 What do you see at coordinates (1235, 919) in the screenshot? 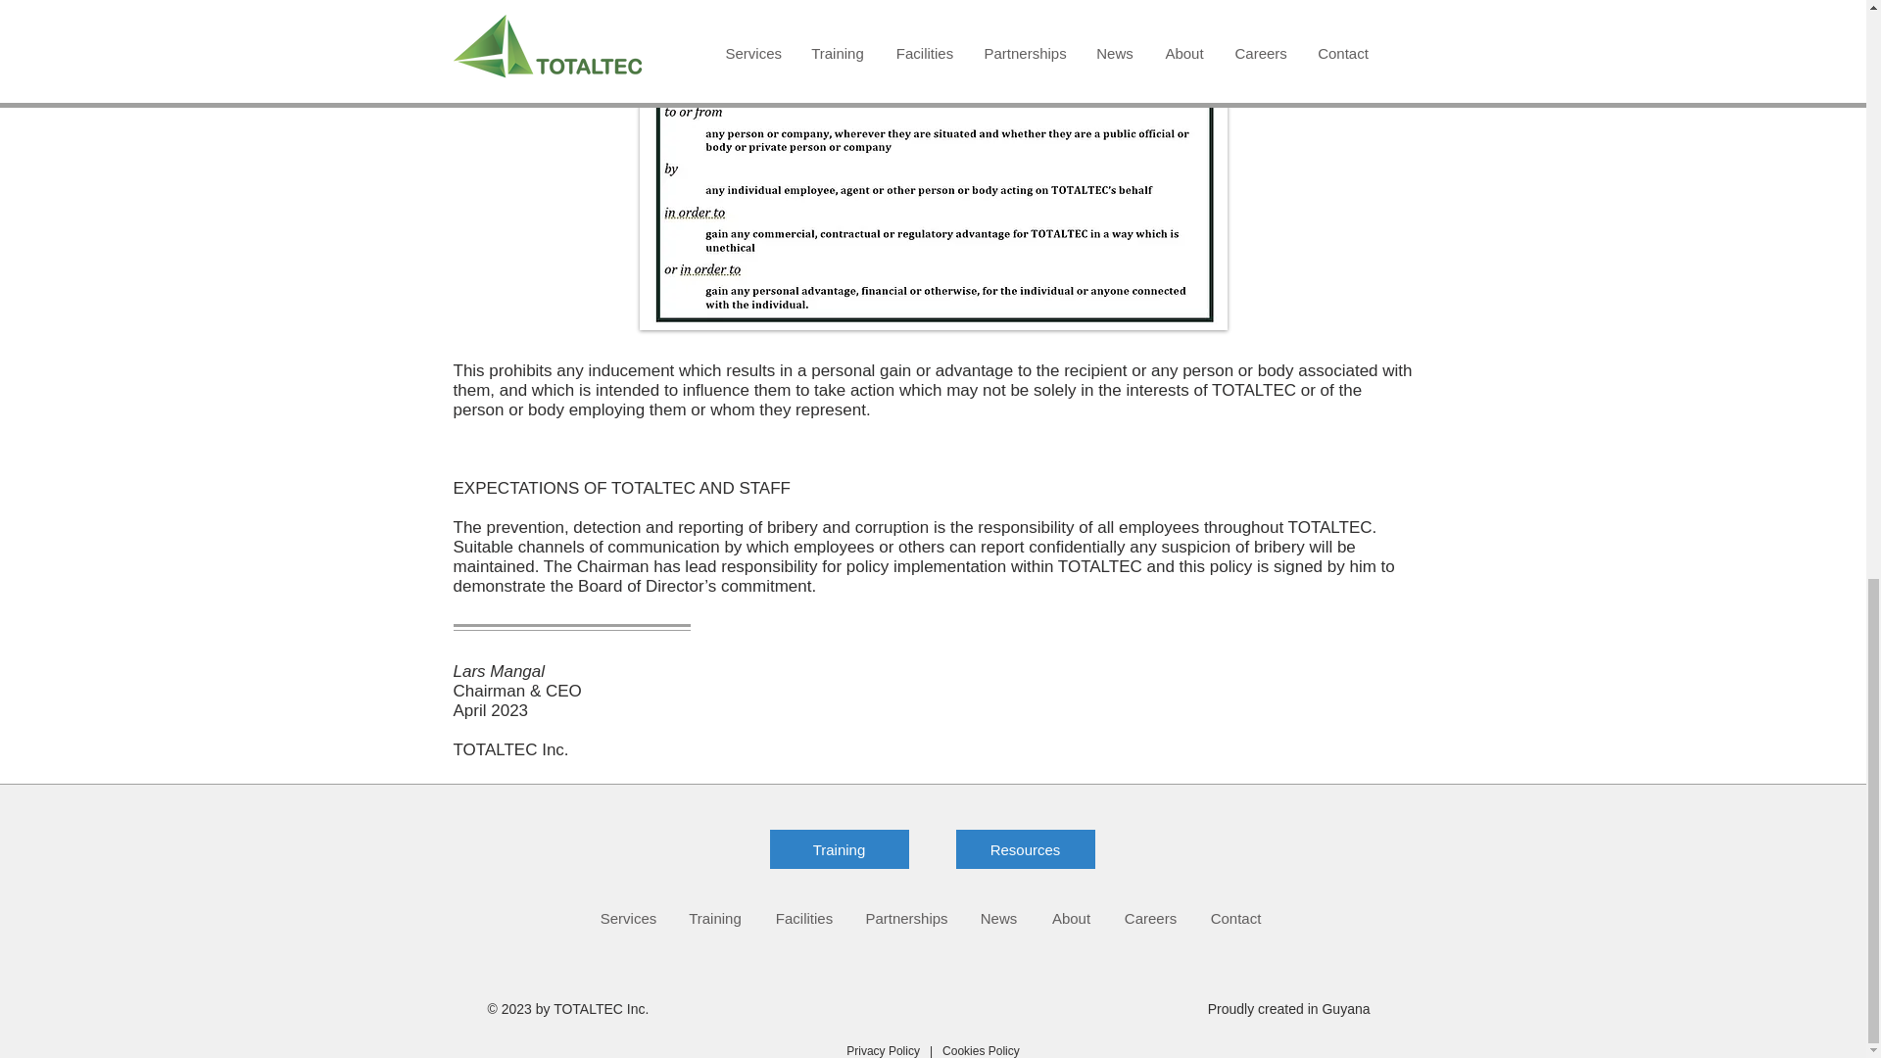
I see `Contact` at bounding box center [1235, 919].